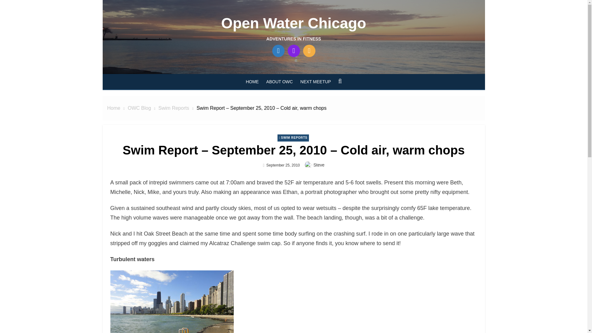 This screenshot has height=333, width=592. What do you see at coordinates (280, 81) in the screenshot?
I see `ABOUT OWC` at bounding box center [280, 81].